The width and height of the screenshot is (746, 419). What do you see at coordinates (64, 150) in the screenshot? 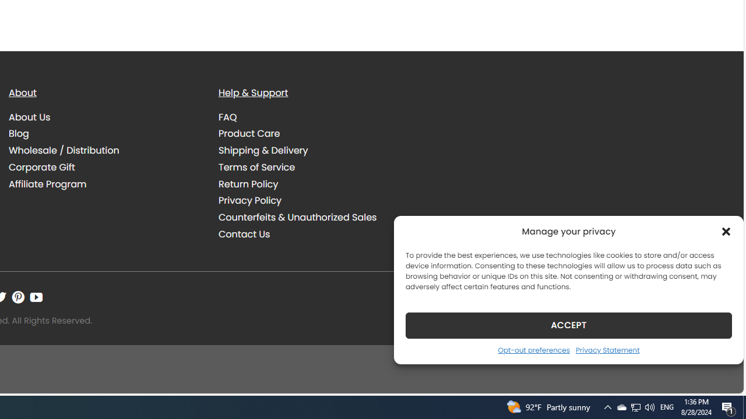
I see `Wholesale / Distribution` at bounding box center [64, 150].